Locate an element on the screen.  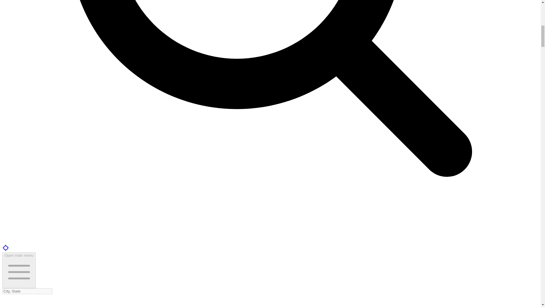
Find Restaurants on TV Nearby is located at coordinates (6, 250).